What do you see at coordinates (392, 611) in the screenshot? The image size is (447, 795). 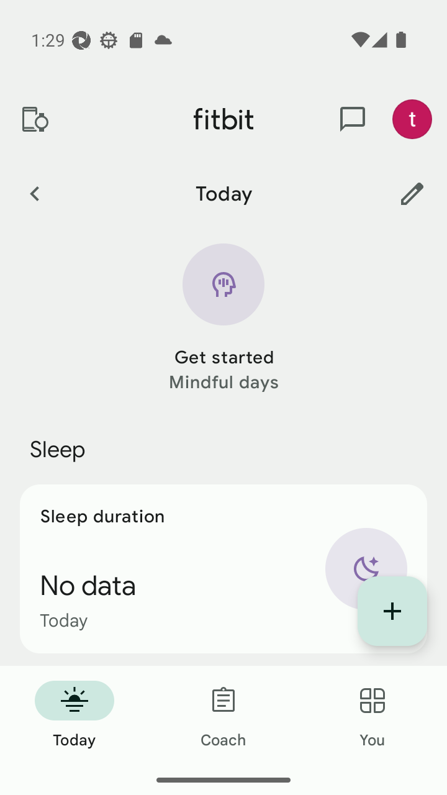 I see `Display list of quick log entries` at bounding box center [392, 611].